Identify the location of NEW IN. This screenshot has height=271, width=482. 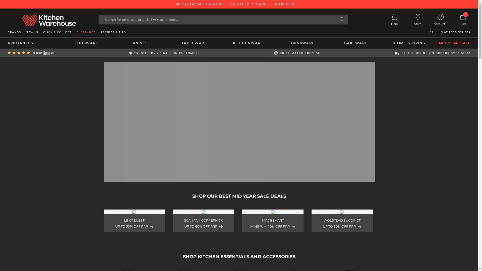
(32, 32).